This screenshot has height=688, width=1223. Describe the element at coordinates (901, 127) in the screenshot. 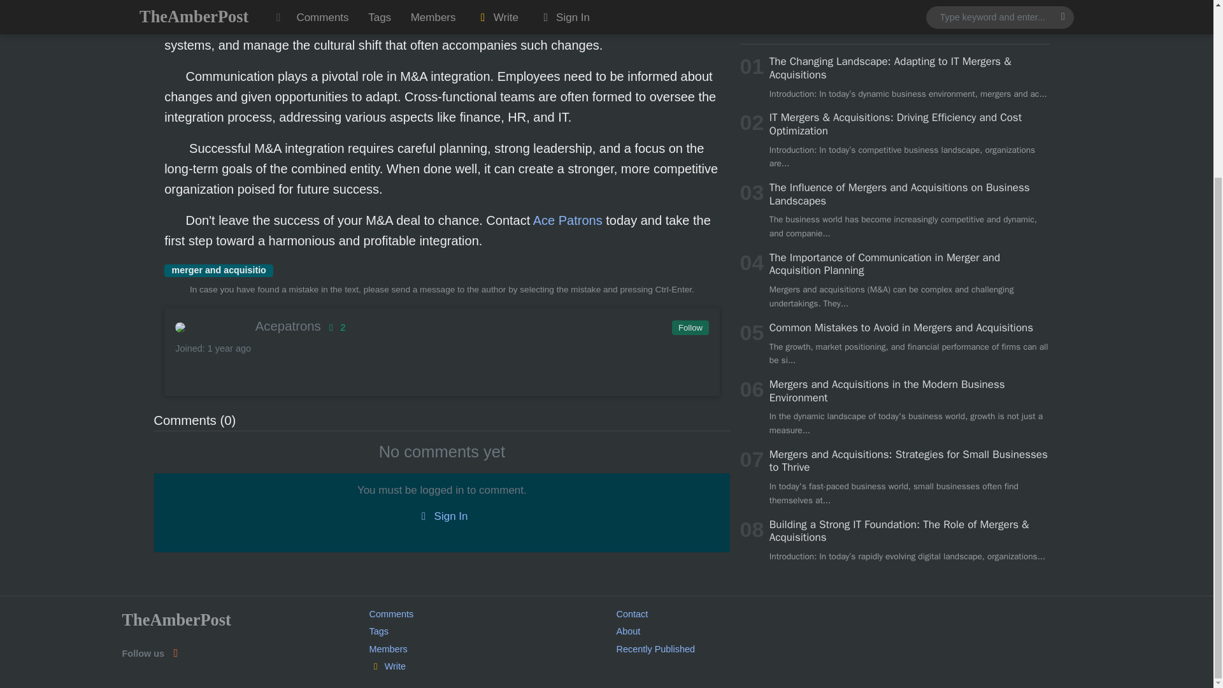

I see `Common Mistakes to Avoid in Mergers and Acquisitions` at that location.